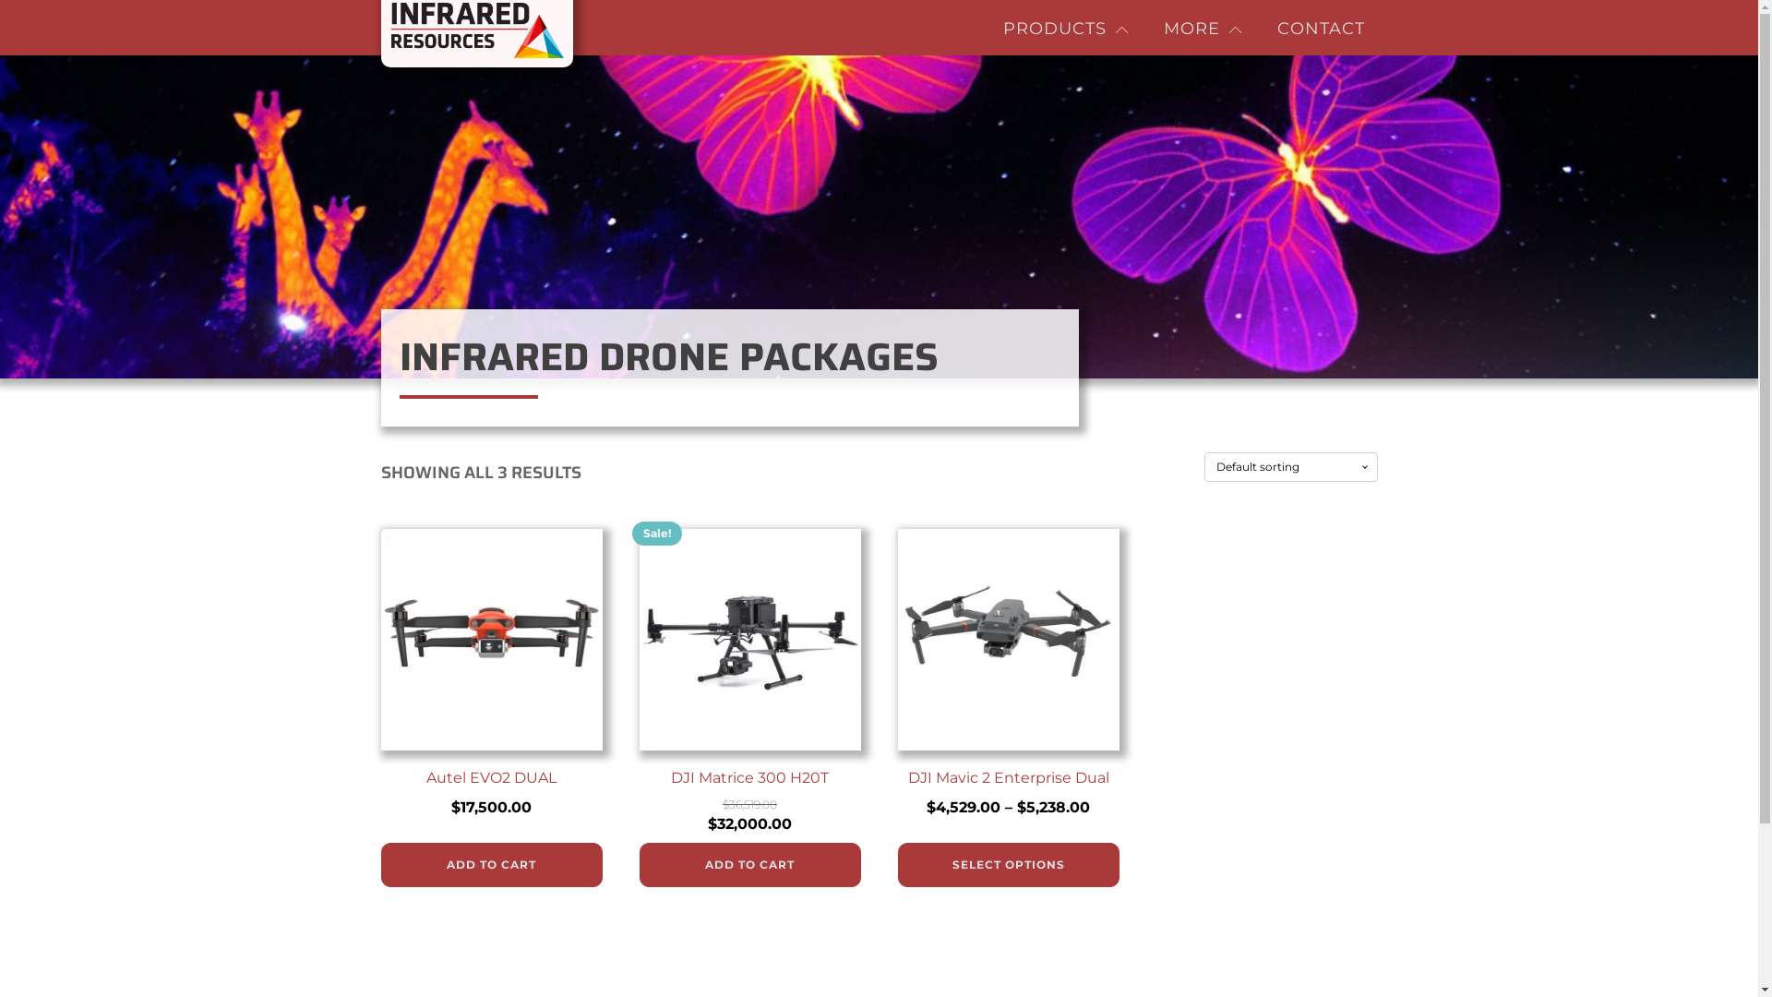 The height and width of the screenshot is (997, 1772). Describe the element at coordinates (749, 686) in the screenshot. I see `Sale!
DJI Matrice 300 H20T
$36,519.00
$32,000.00` at that location.